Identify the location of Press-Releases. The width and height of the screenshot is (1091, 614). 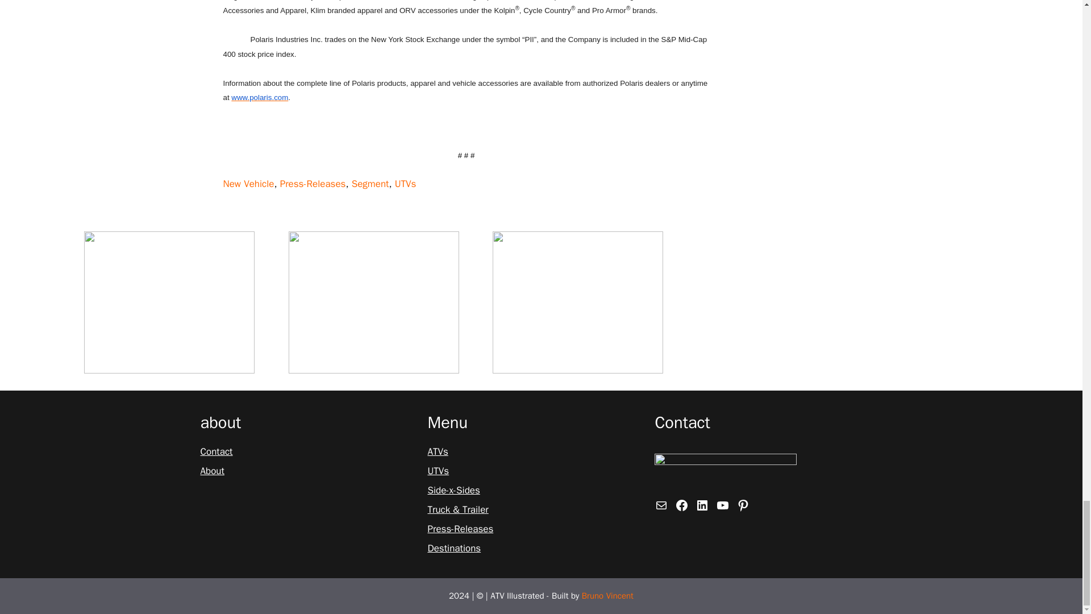
(313, 184).